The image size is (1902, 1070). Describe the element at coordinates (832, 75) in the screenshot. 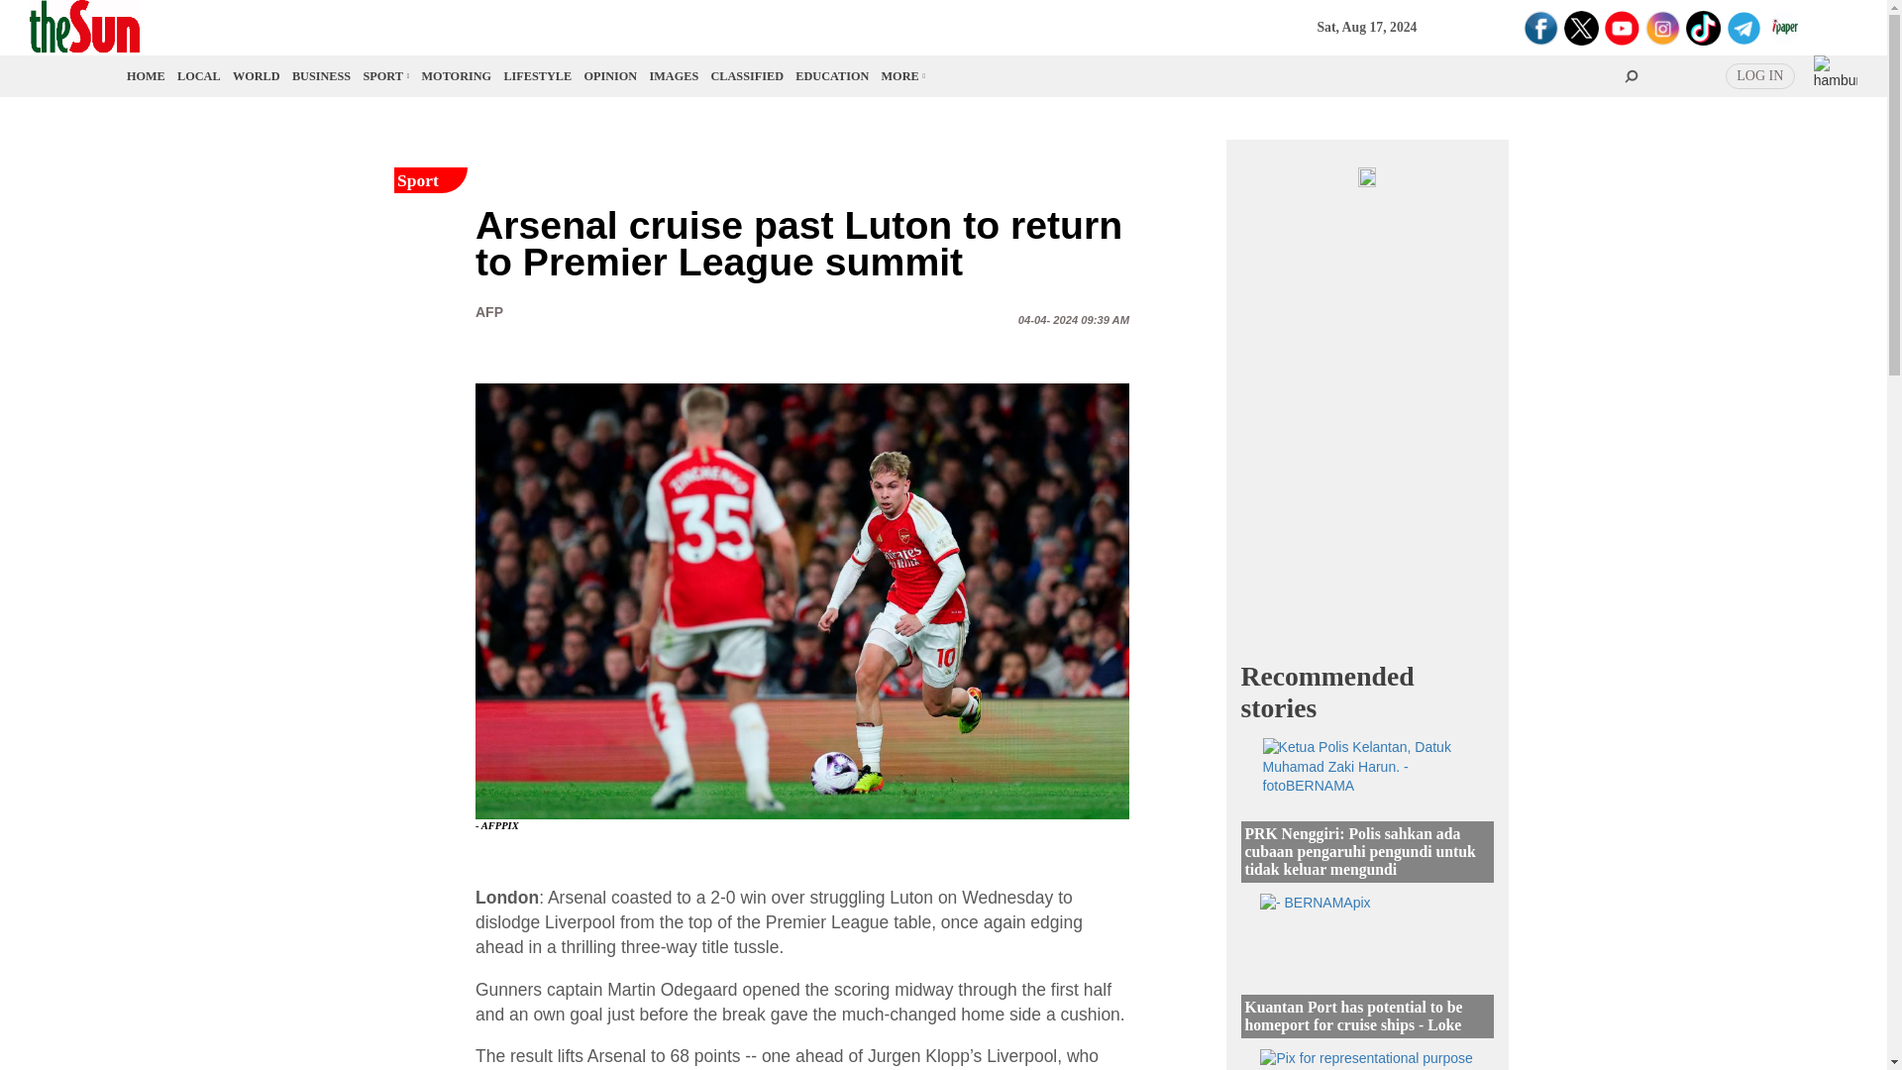

I see `EDUCATION` at that location.